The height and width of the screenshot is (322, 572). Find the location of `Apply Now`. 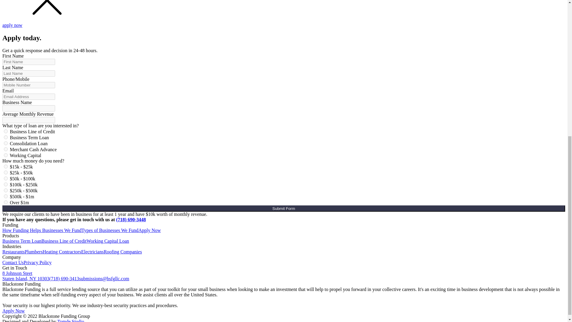

Apply Now is located at coordinates (13, 311).